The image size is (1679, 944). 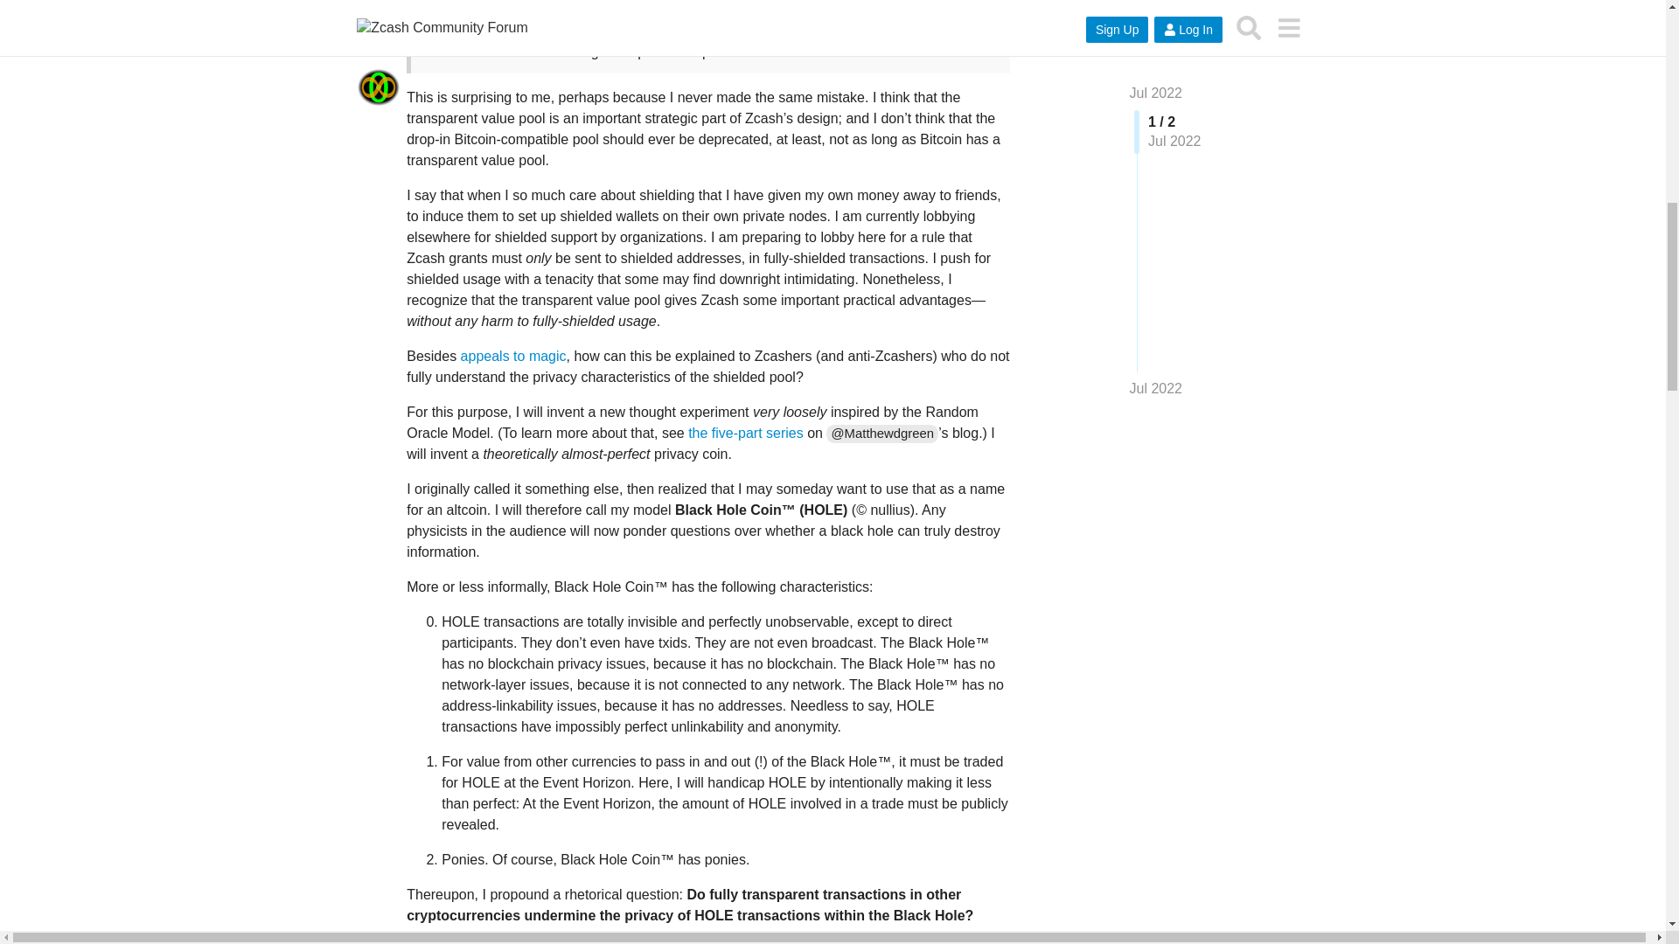 I want to click on the five-part series, so click(x=746, y=434).